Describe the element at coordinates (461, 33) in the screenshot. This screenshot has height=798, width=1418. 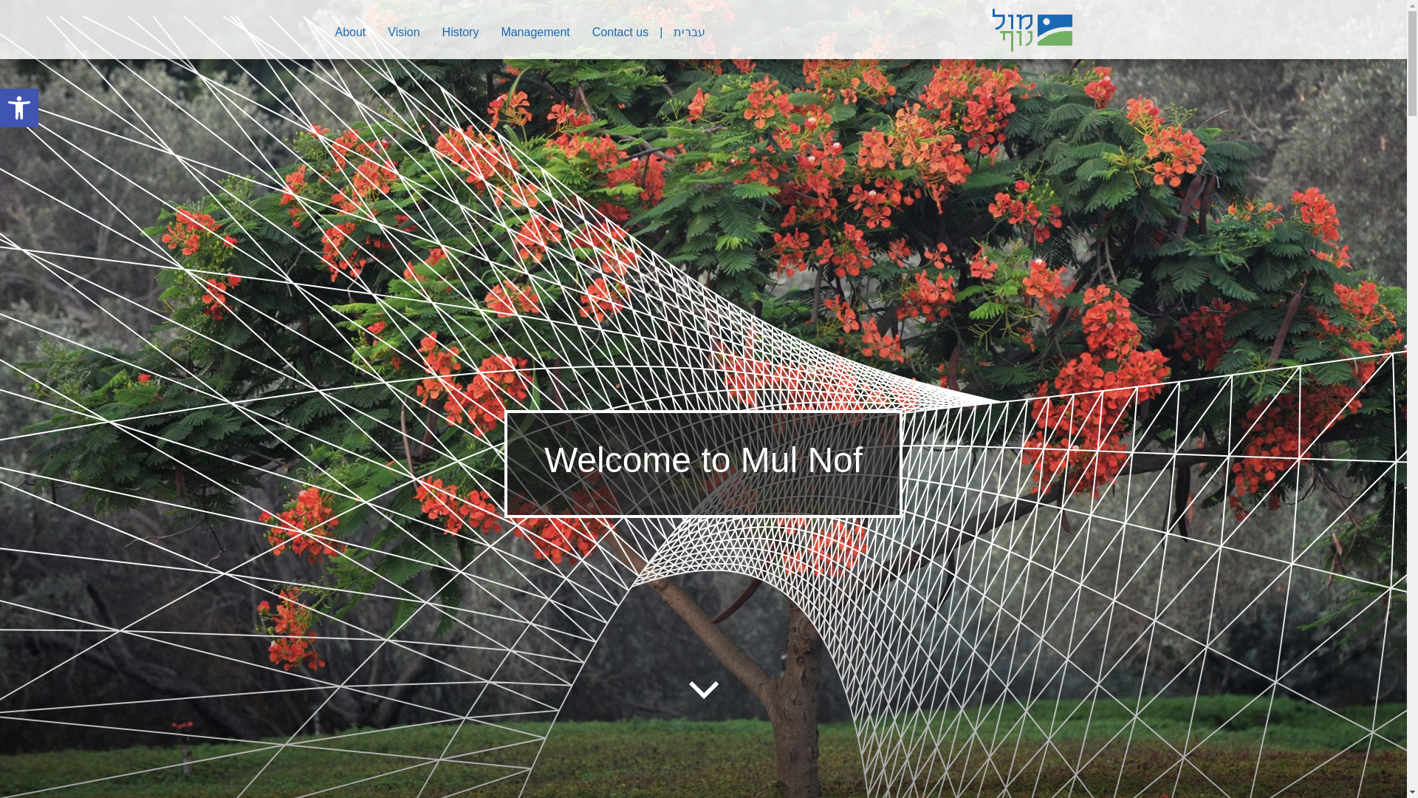
I see `skip to content` at that location.